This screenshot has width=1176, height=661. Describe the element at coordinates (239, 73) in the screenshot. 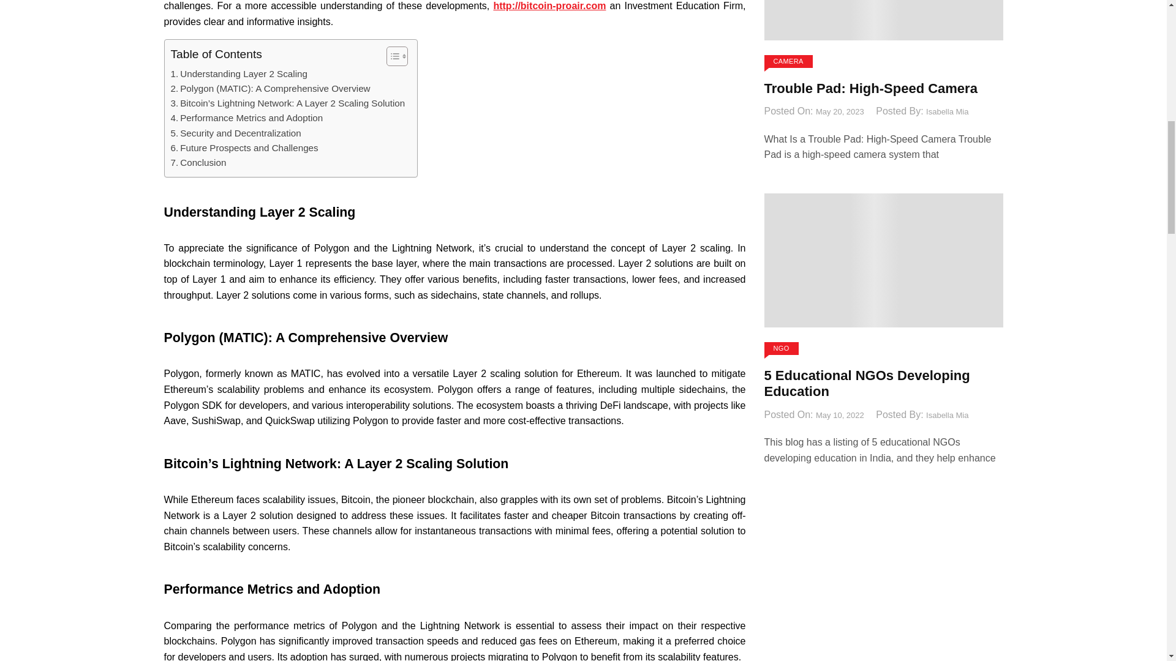

I see `Understanding Layer 2 Scaling` at that location.